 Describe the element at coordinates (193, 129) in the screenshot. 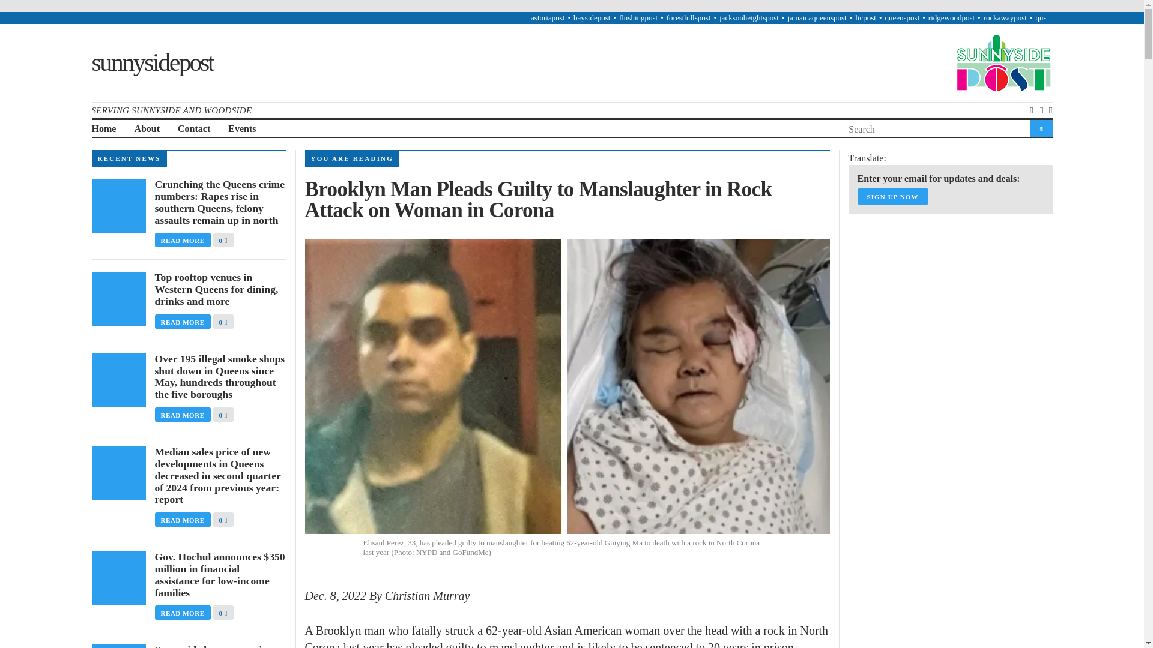

I see `Contact` at that location.